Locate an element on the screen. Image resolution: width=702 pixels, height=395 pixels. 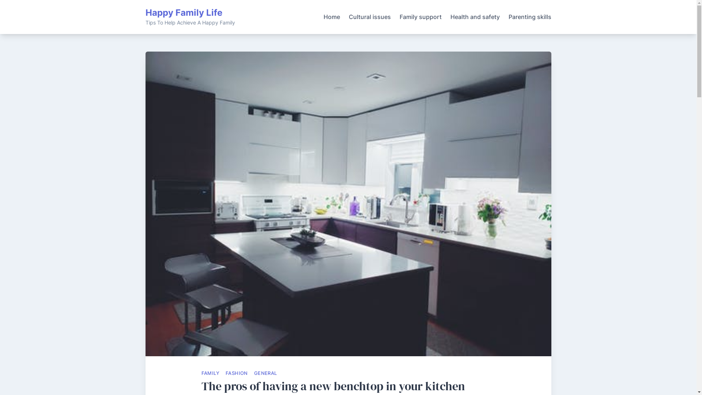
Family support is located at coordinates (420, 17).